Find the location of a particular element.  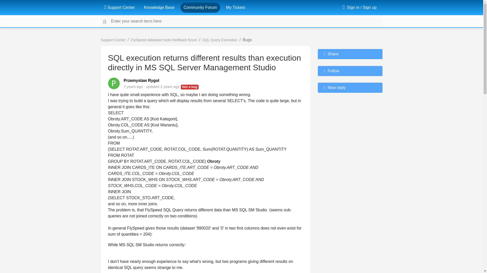

Knowledge Base is located at coordinates (159, 7).